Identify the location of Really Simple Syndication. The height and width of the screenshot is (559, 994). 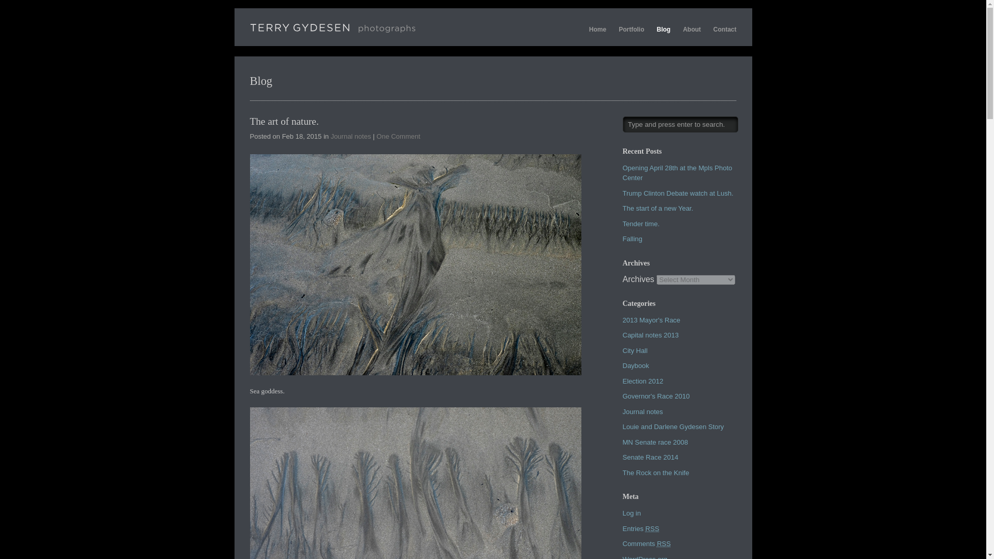
(652, 529).